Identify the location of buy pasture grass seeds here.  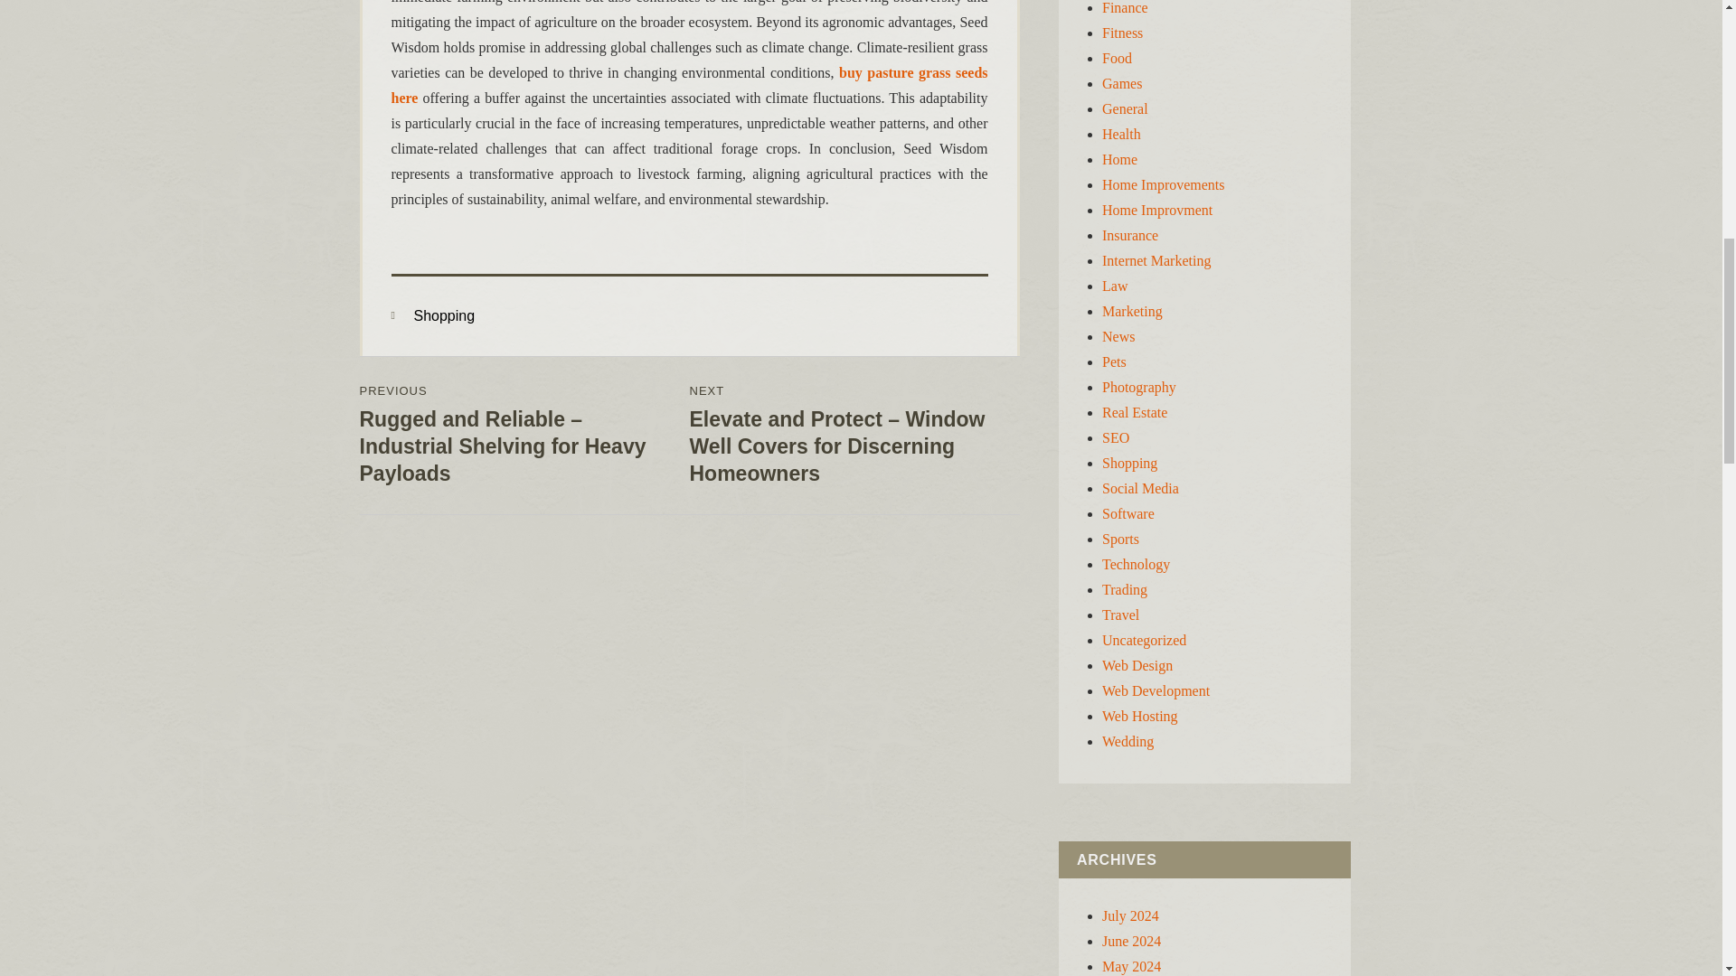
(689, 85).